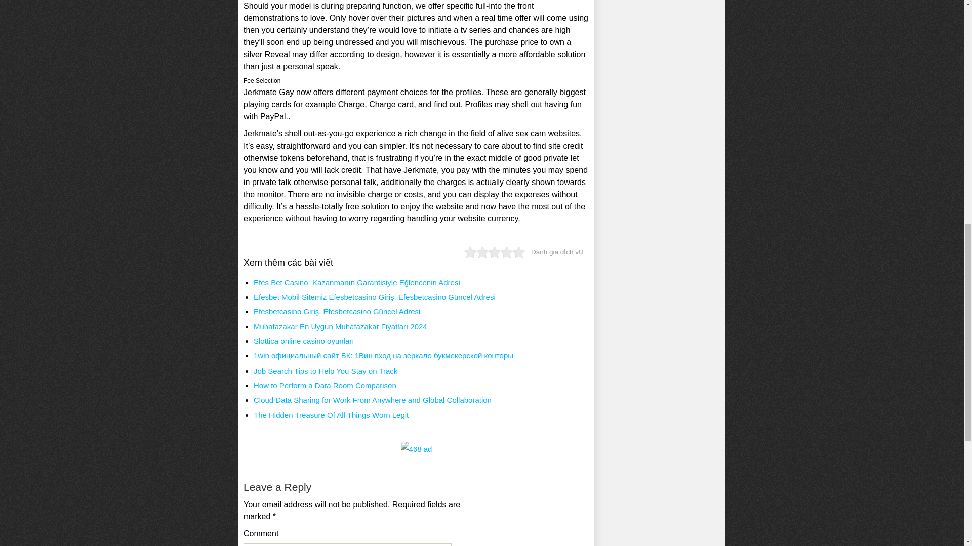  I want to click on The Hidden Treasure Of All Things Worn Legit, so click(331, 415).